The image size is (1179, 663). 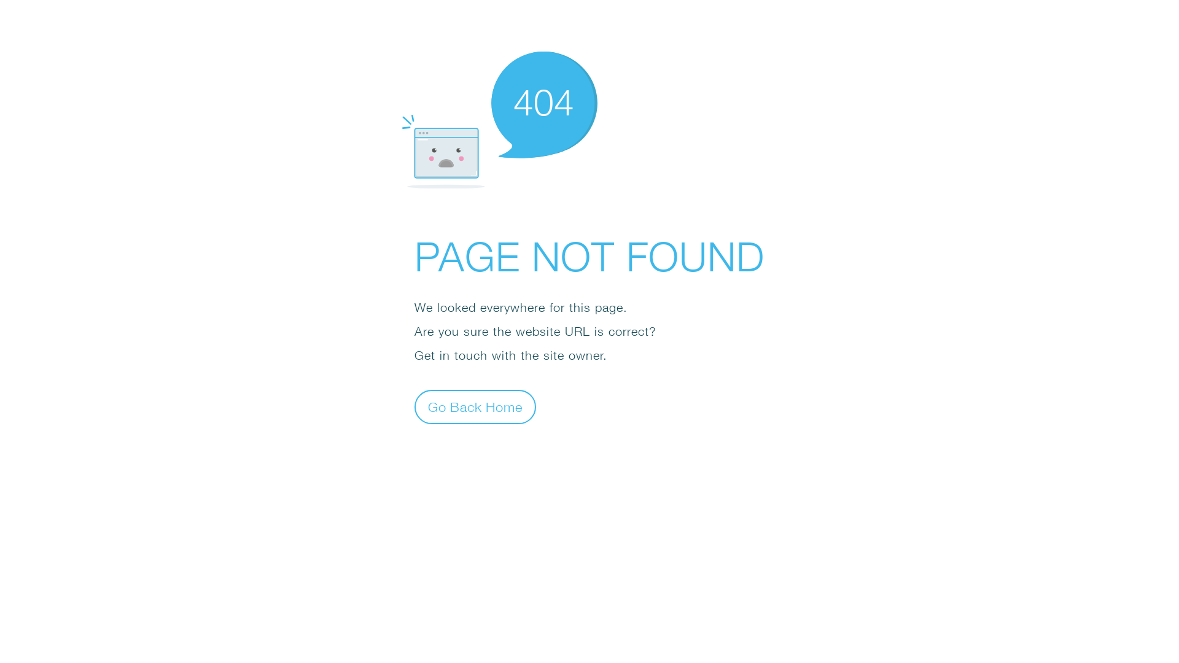 I want to click on Go Back Home, so click(x=475, y=406).